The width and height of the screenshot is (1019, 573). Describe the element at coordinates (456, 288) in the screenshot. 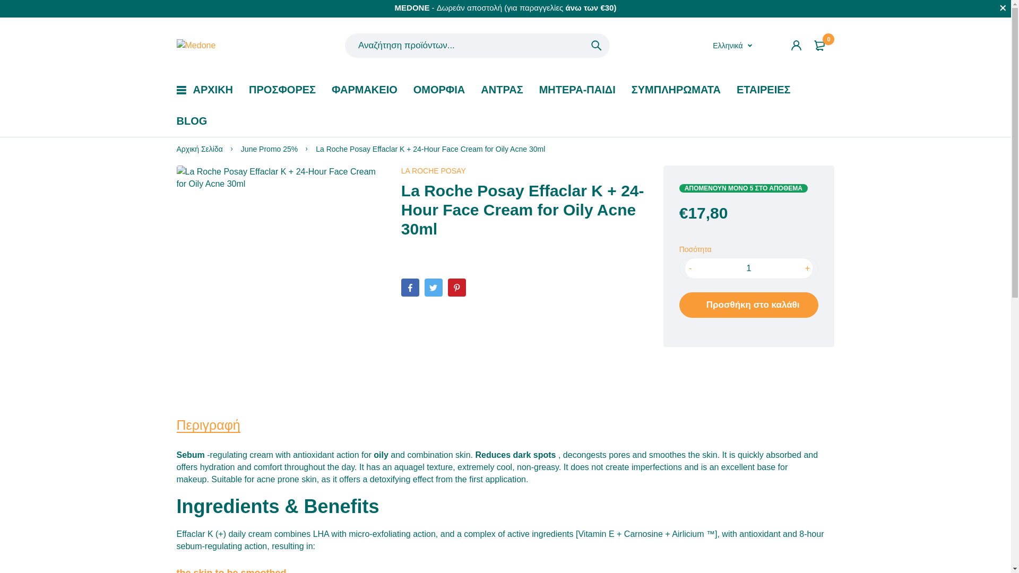

I see `Pinterest` at that location.